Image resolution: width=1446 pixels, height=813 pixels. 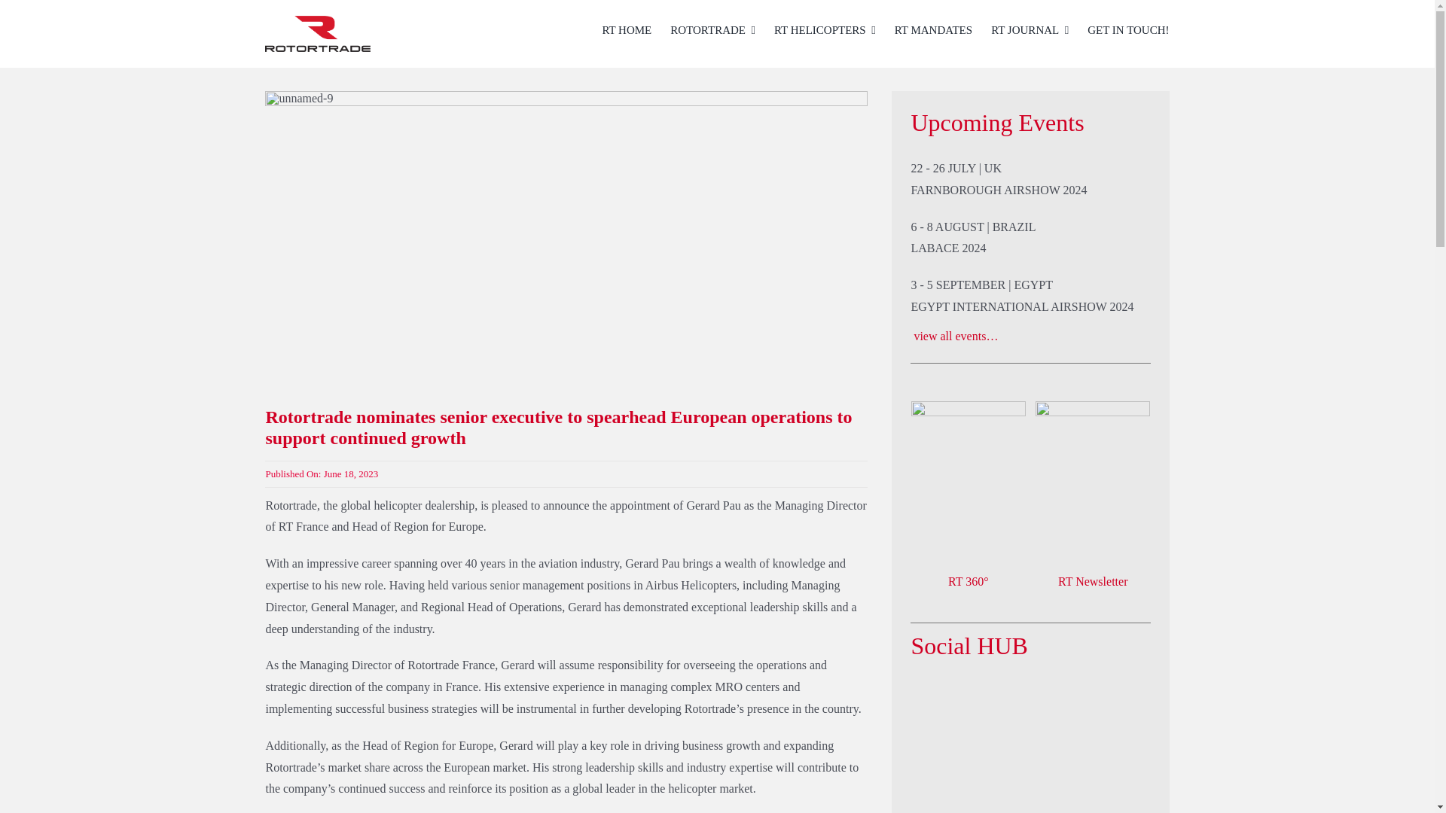 What do you see at coordinates (933, 30) in the screenshot?
I see `RT MANDATES` at bounding box center [933, 30].